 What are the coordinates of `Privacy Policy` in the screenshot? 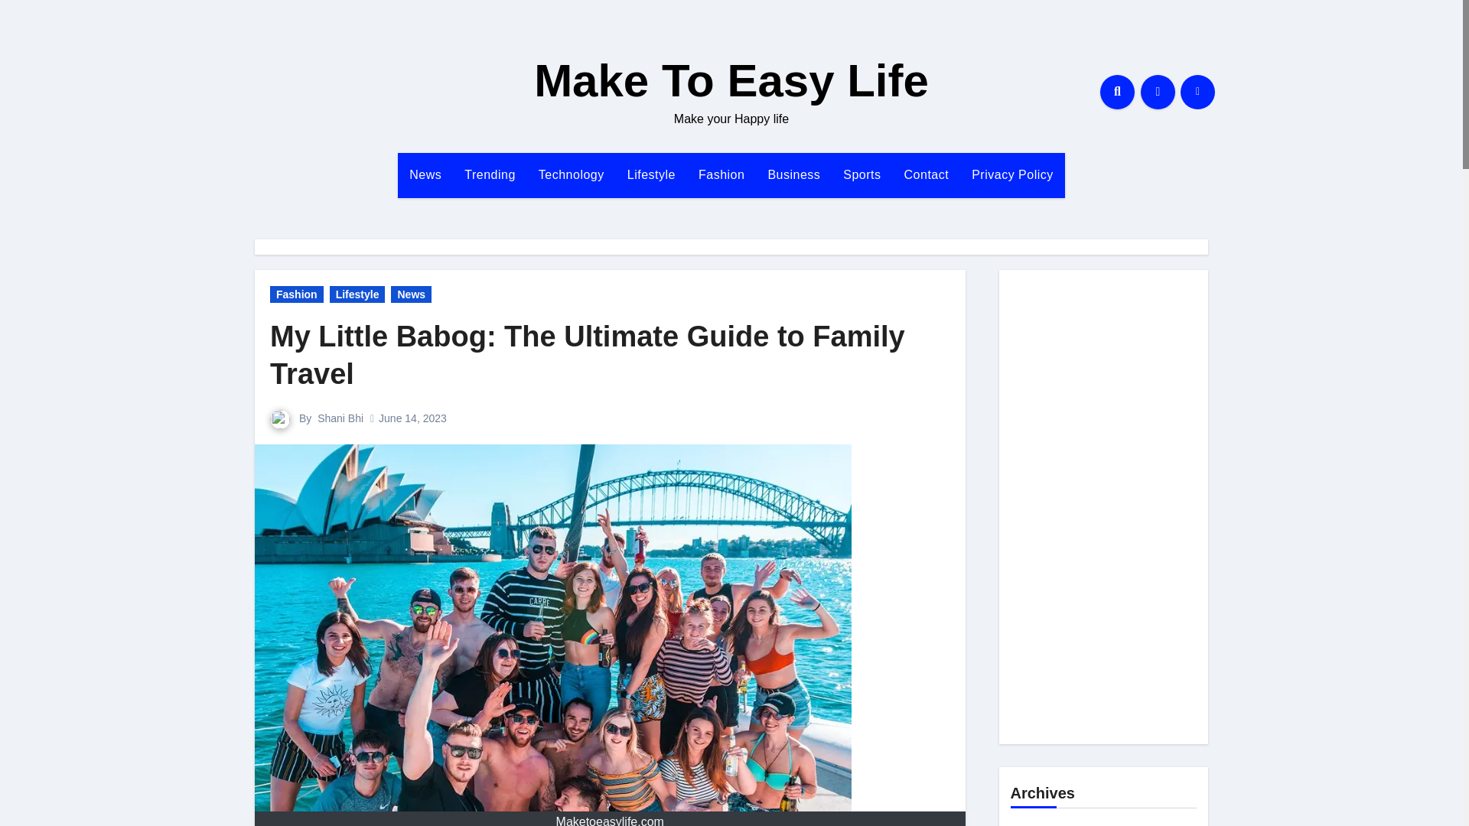 It's located at (1013, 174).